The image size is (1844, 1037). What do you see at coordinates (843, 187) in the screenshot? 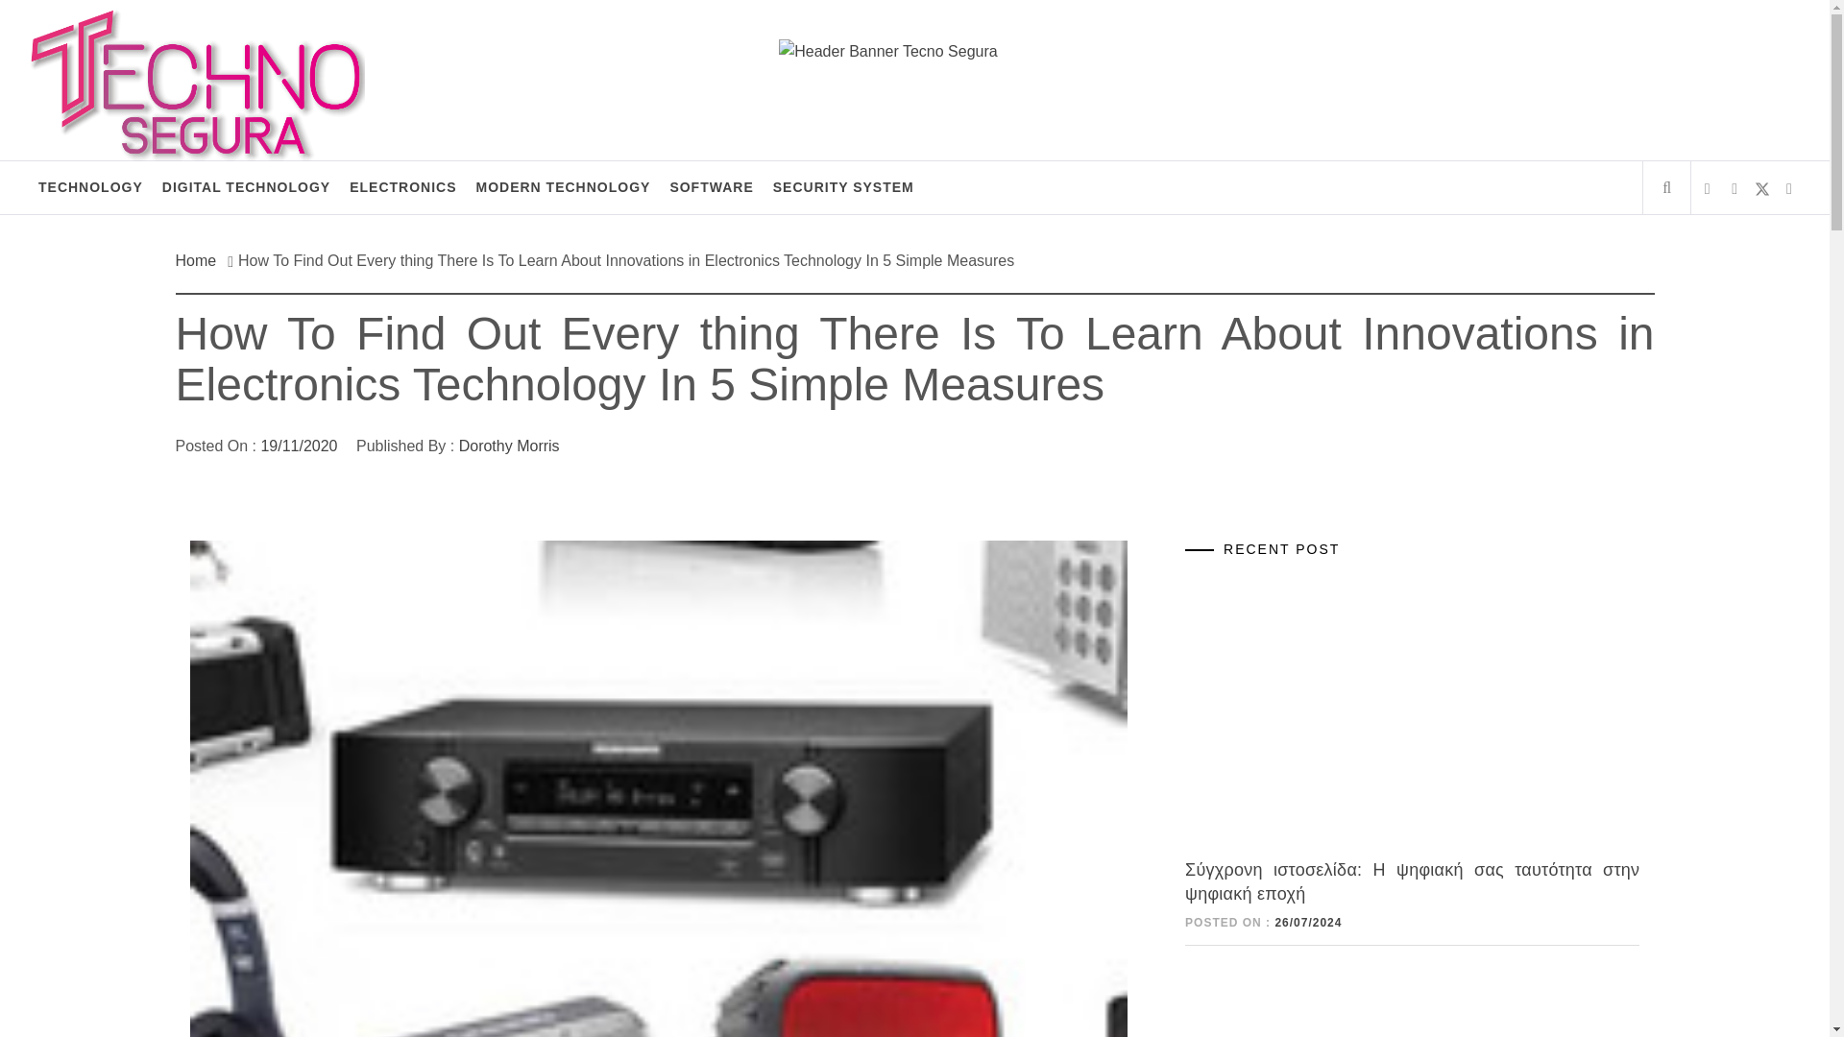
I see `SECURITY SYSTEM` at bounding box center [843, 187].